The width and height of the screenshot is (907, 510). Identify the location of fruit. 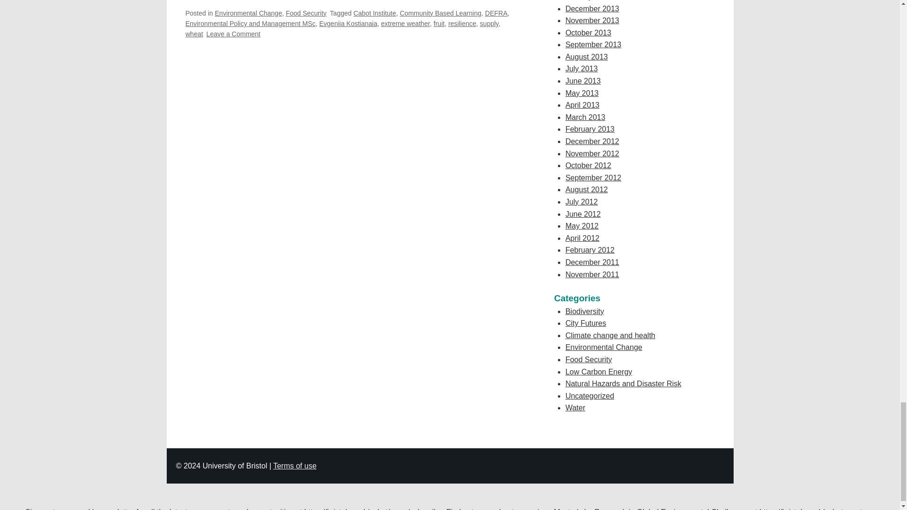
(438, 24).